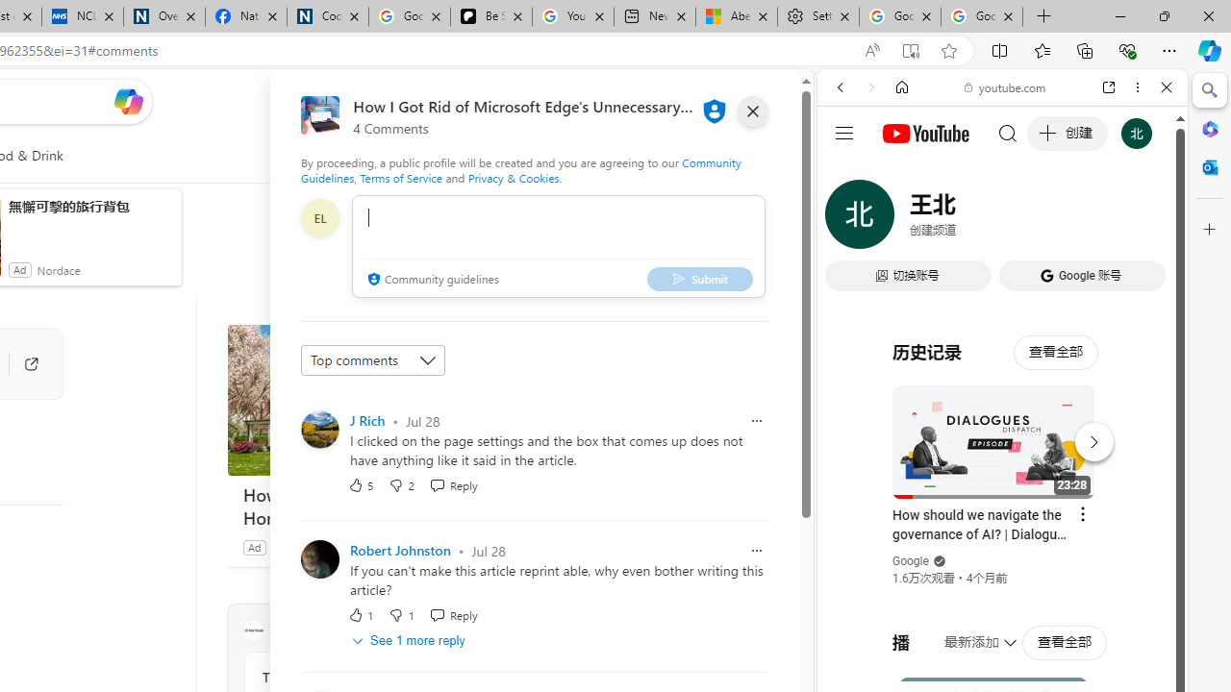  Describe the element at coordinates (521, 169) in the screenshot. I see `Community Guidelines` at that location.